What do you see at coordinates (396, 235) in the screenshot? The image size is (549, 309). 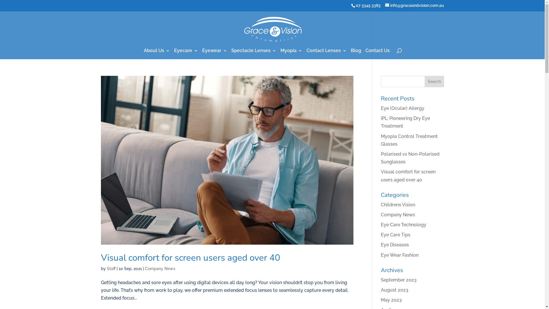 I see `Eye Care Tips` at bounding box center [396, 235].